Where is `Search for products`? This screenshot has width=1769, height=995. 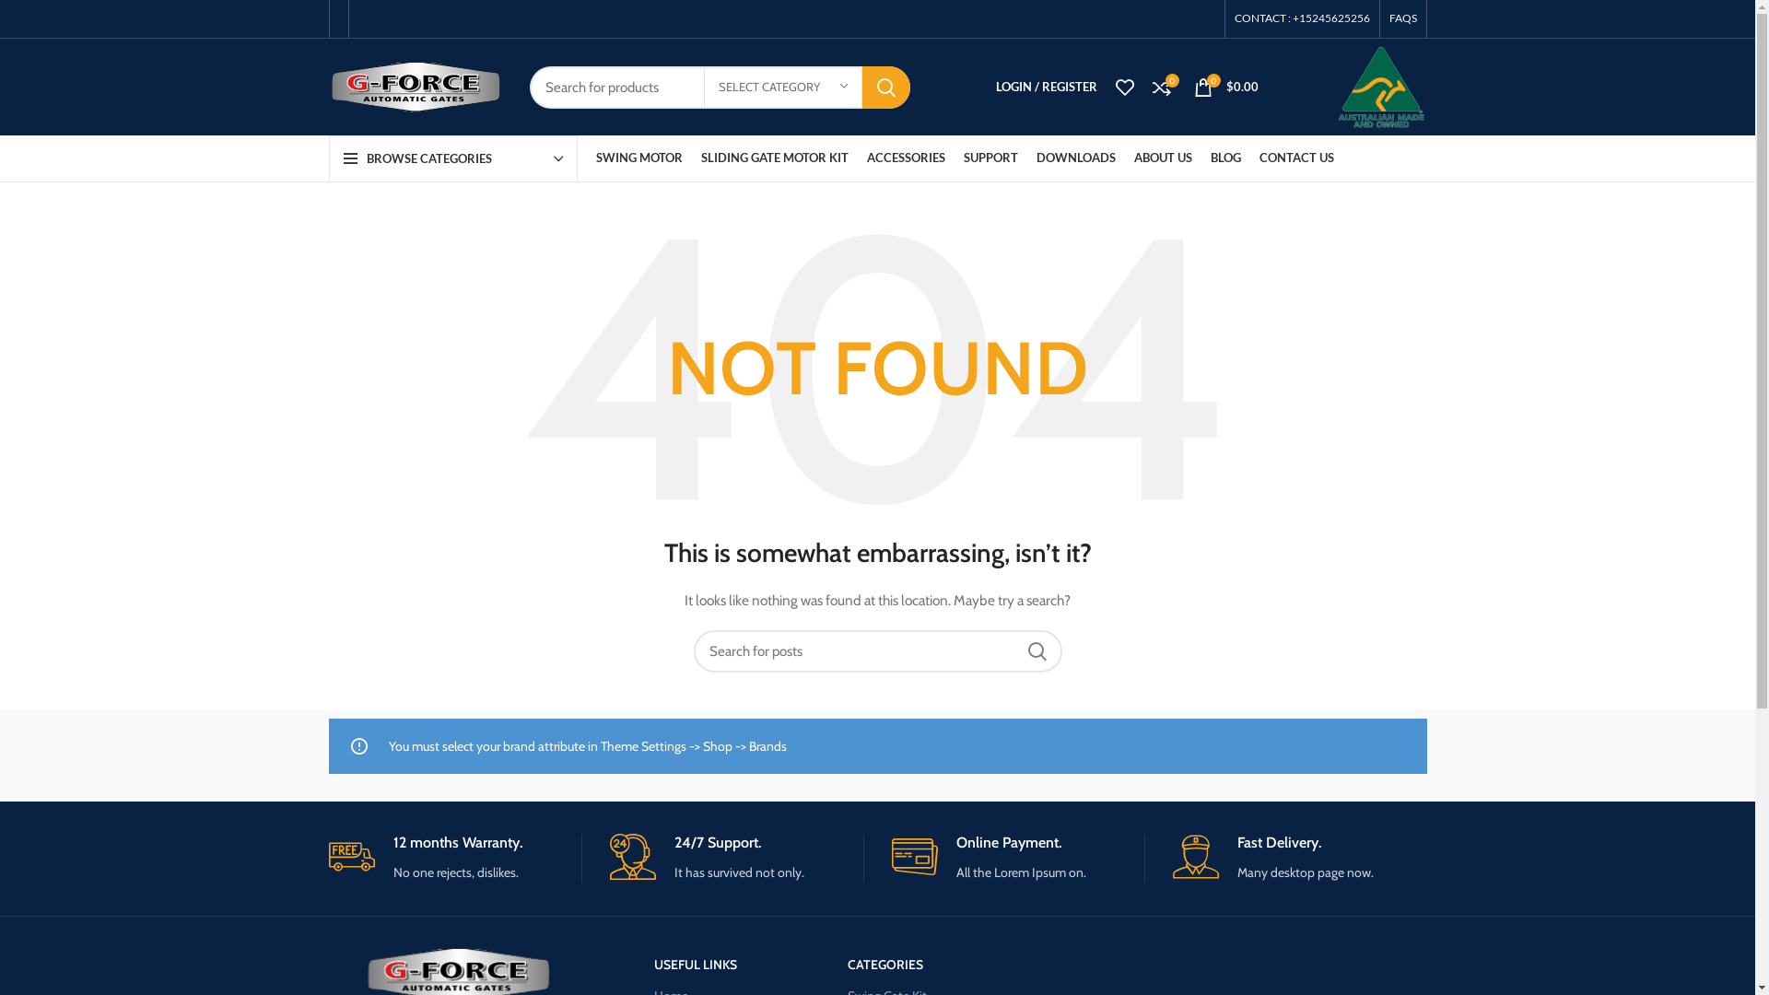
Search for products is located at coordinates (720, 88).